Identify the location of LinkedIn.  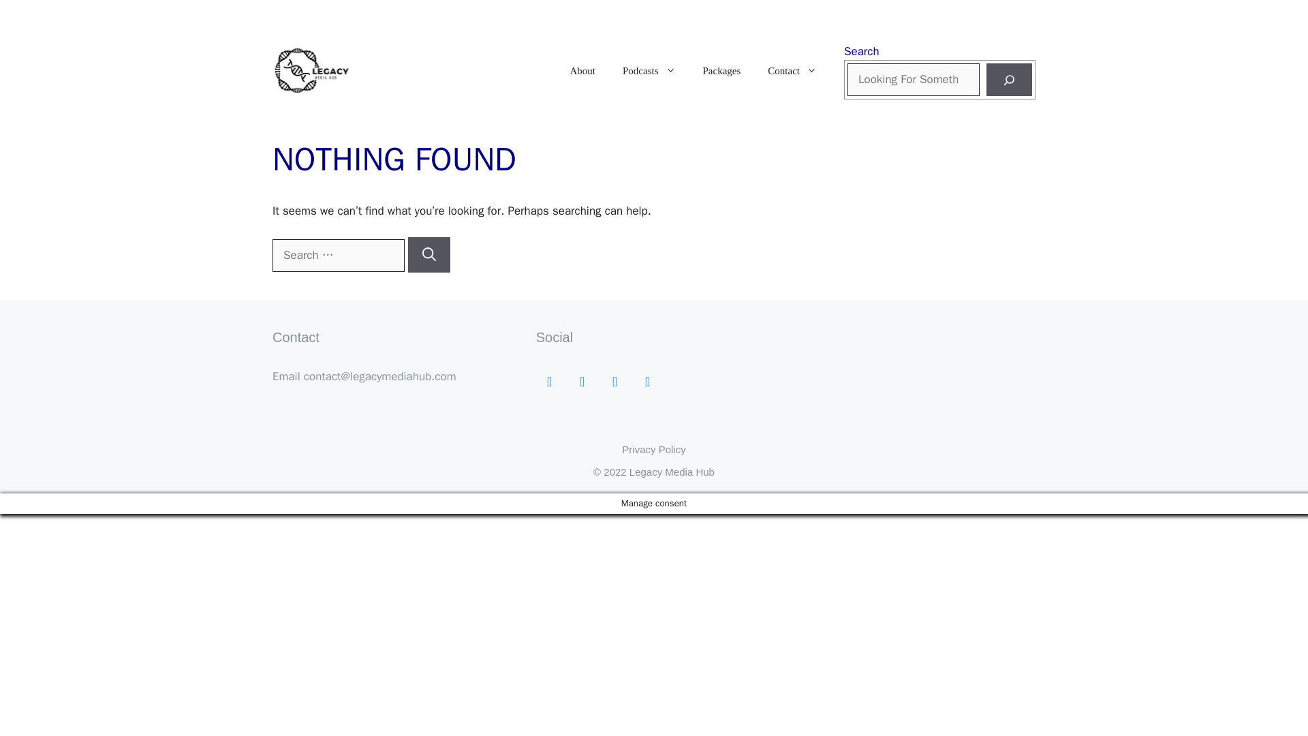
(582, 382).